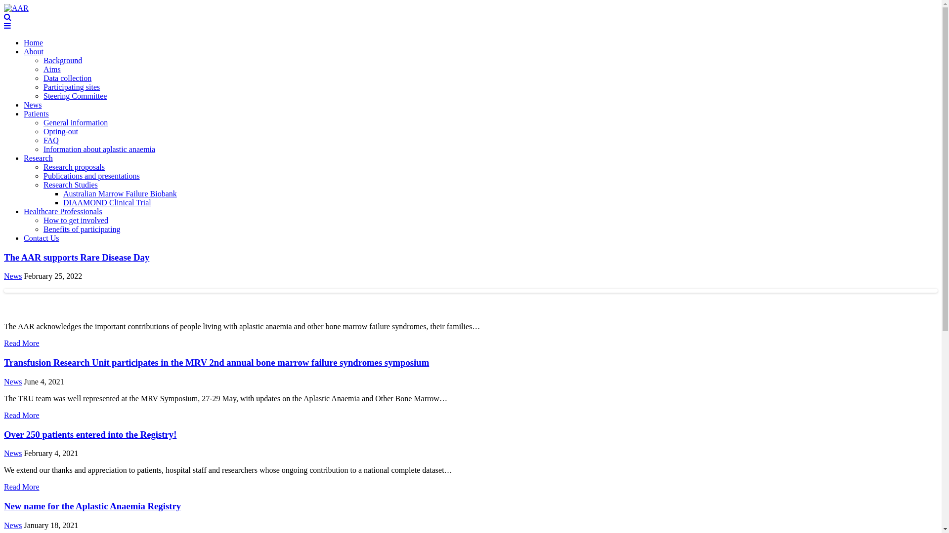 Image resolution: width=949 pixels, height=533 pixels. What do you see at coordinates (33, 105) in the screenshot?
I see `News` at bounding box center [33, 105].